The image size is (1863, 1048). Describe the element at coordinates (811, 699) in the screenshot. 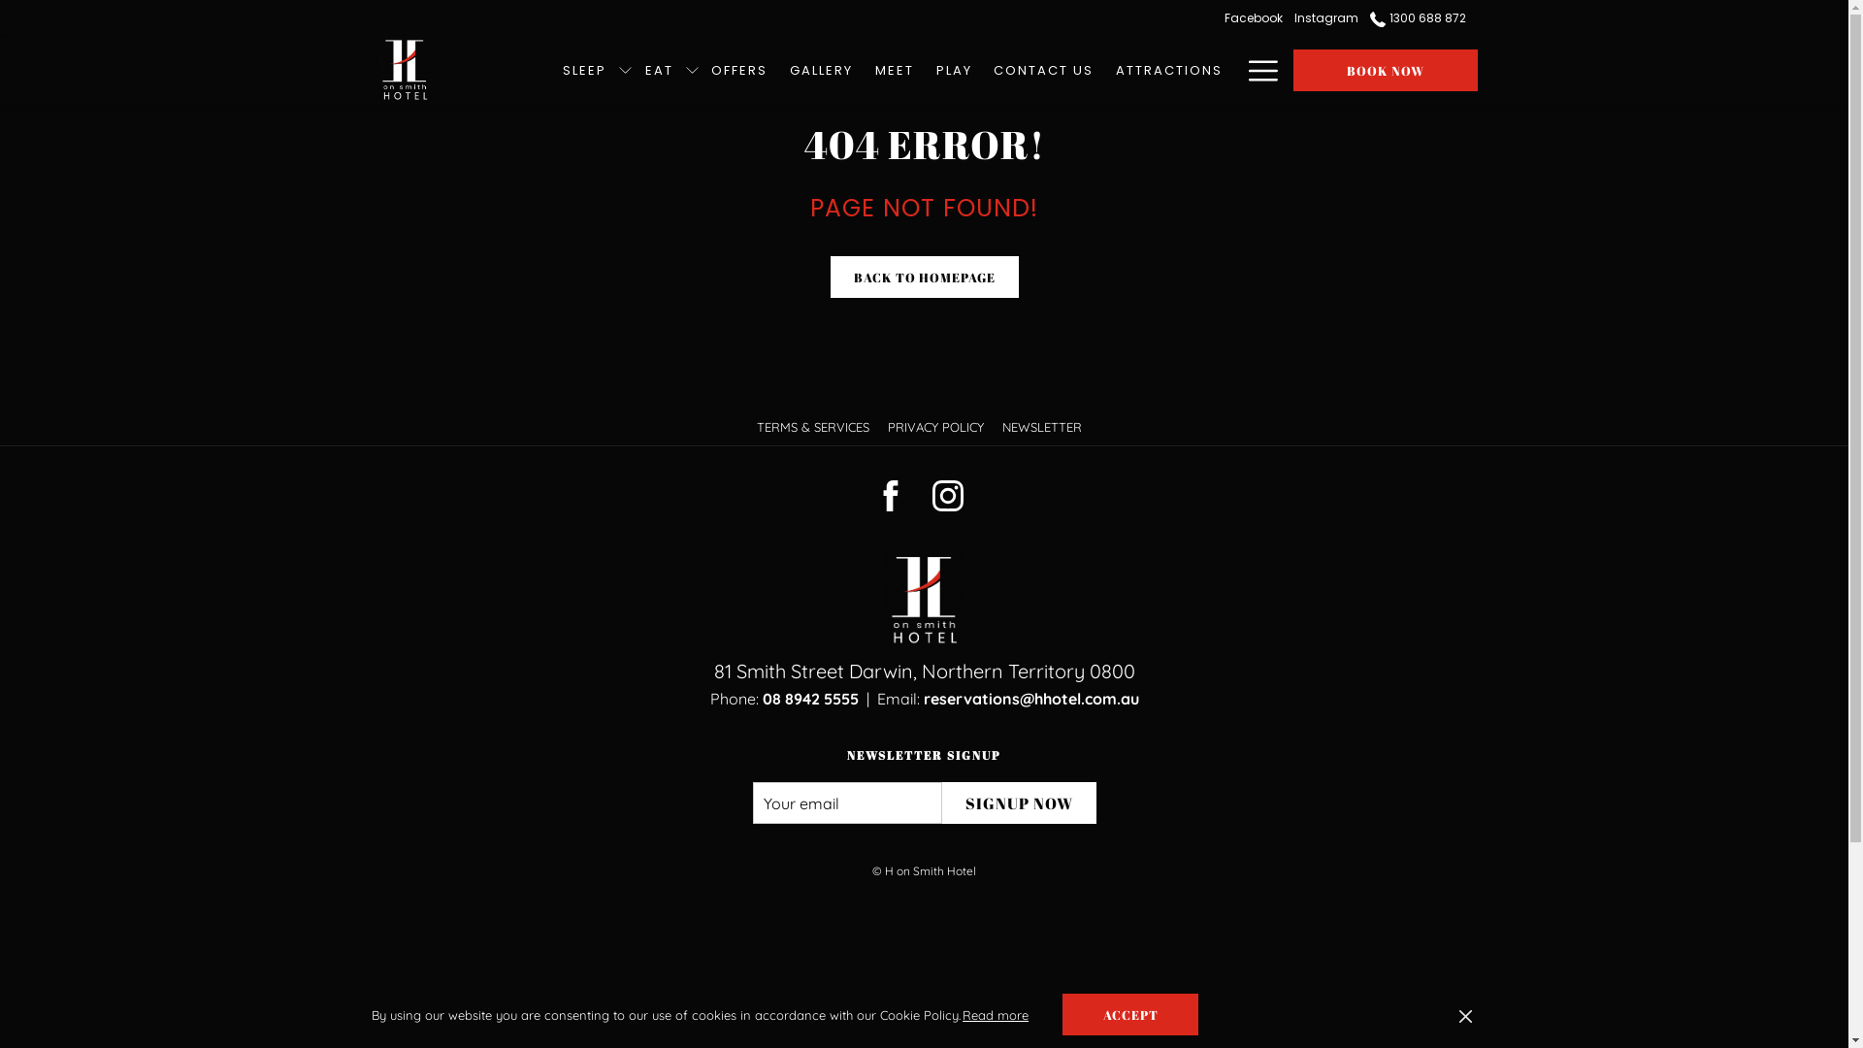

I see `08 8942 5555` at that location.